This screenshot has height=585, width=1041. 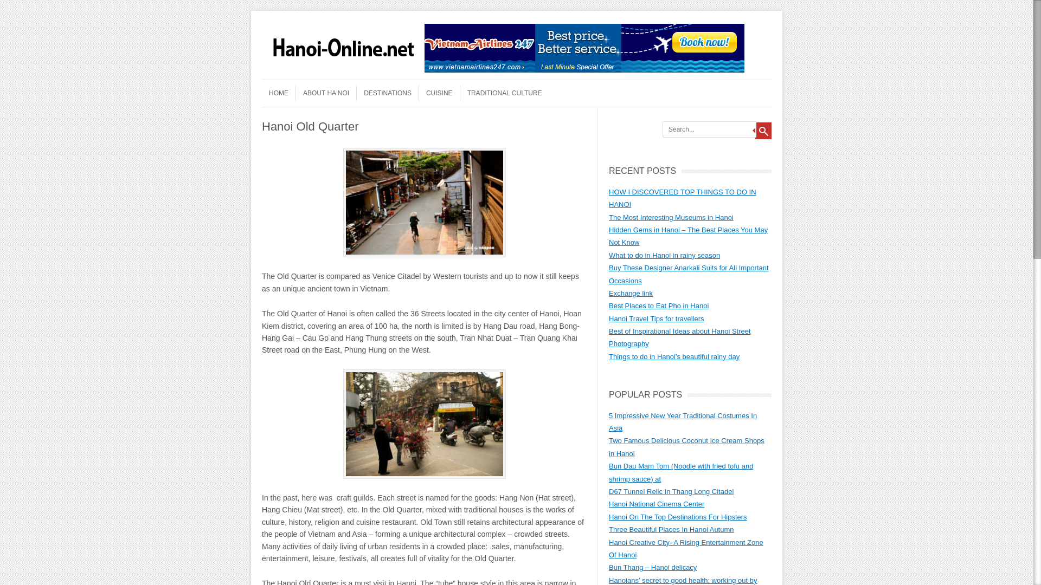 What do you see at coordinates (279, 93) in the screenshot?
I see `HOME` at bounding box center [279, 93].